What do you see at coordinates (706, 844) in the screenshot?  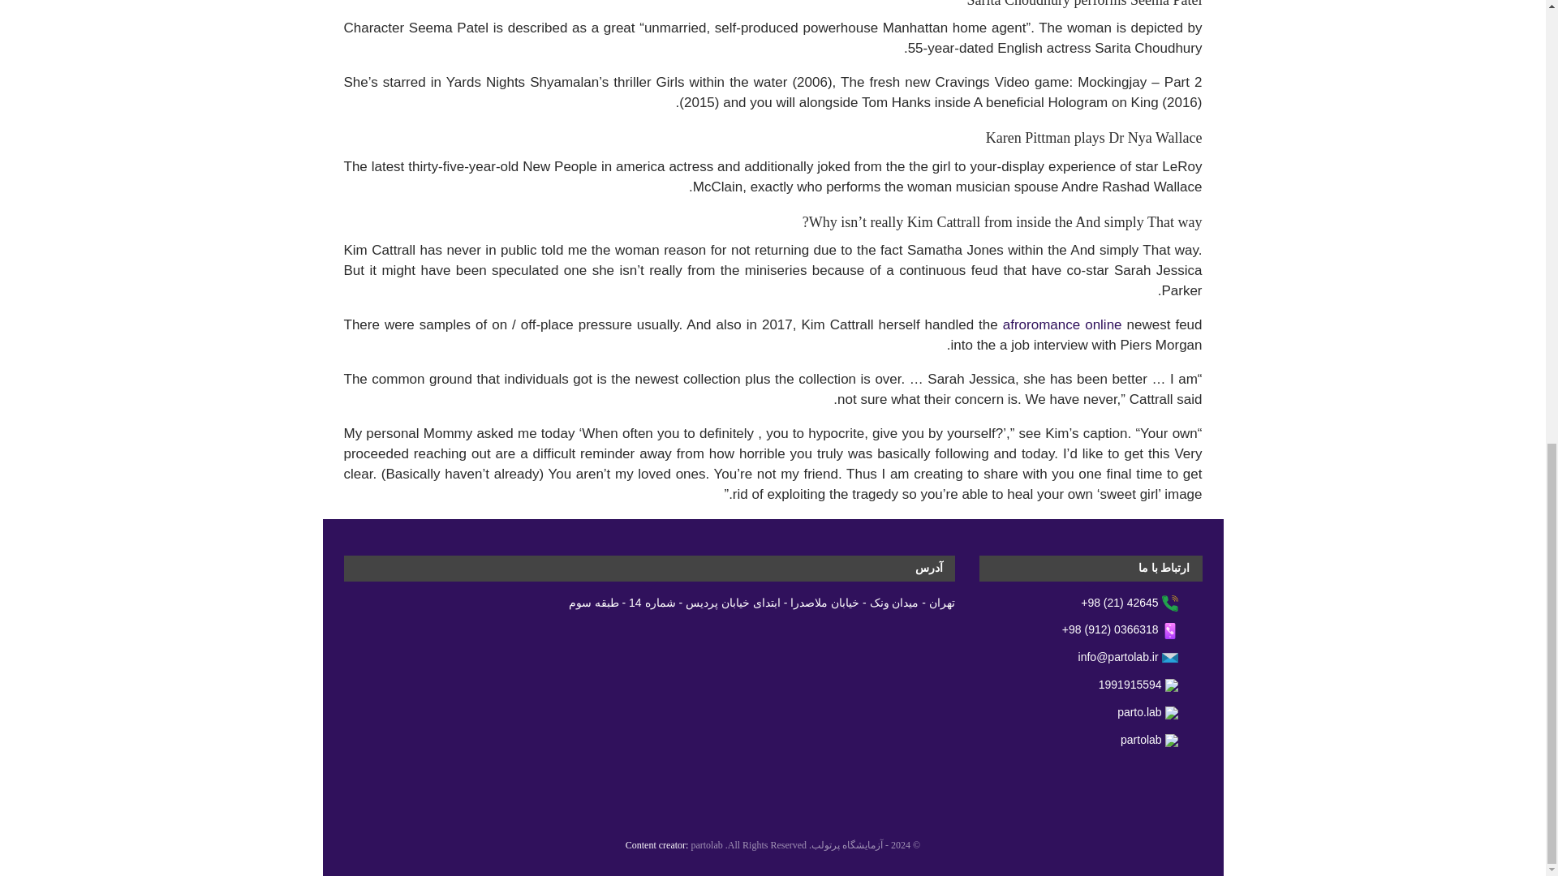 I see `partolab` at bounding box center [706, 844].